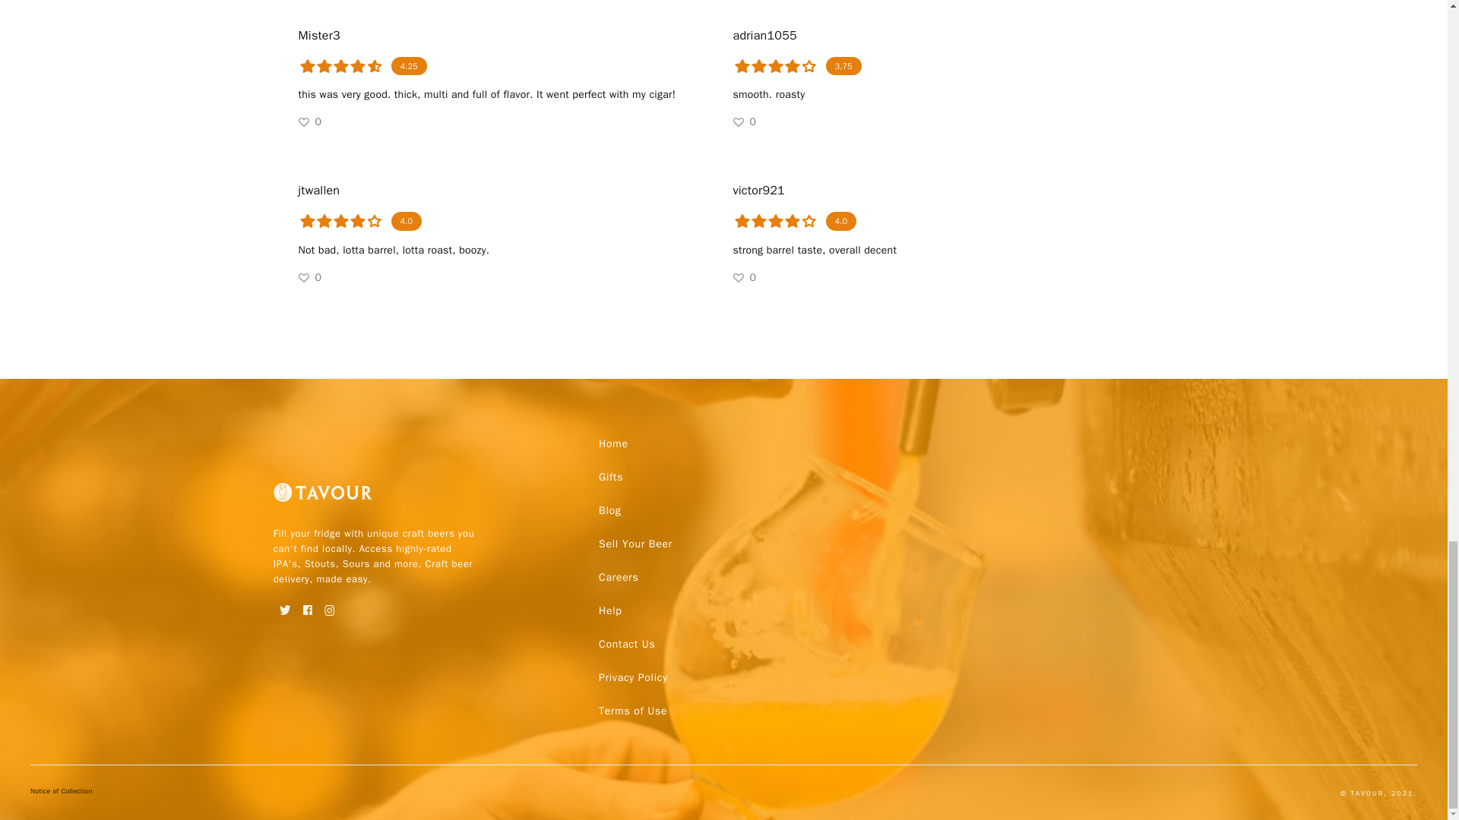 The image size is (1459, 820). I want to click on Blog, so click(609, 511).